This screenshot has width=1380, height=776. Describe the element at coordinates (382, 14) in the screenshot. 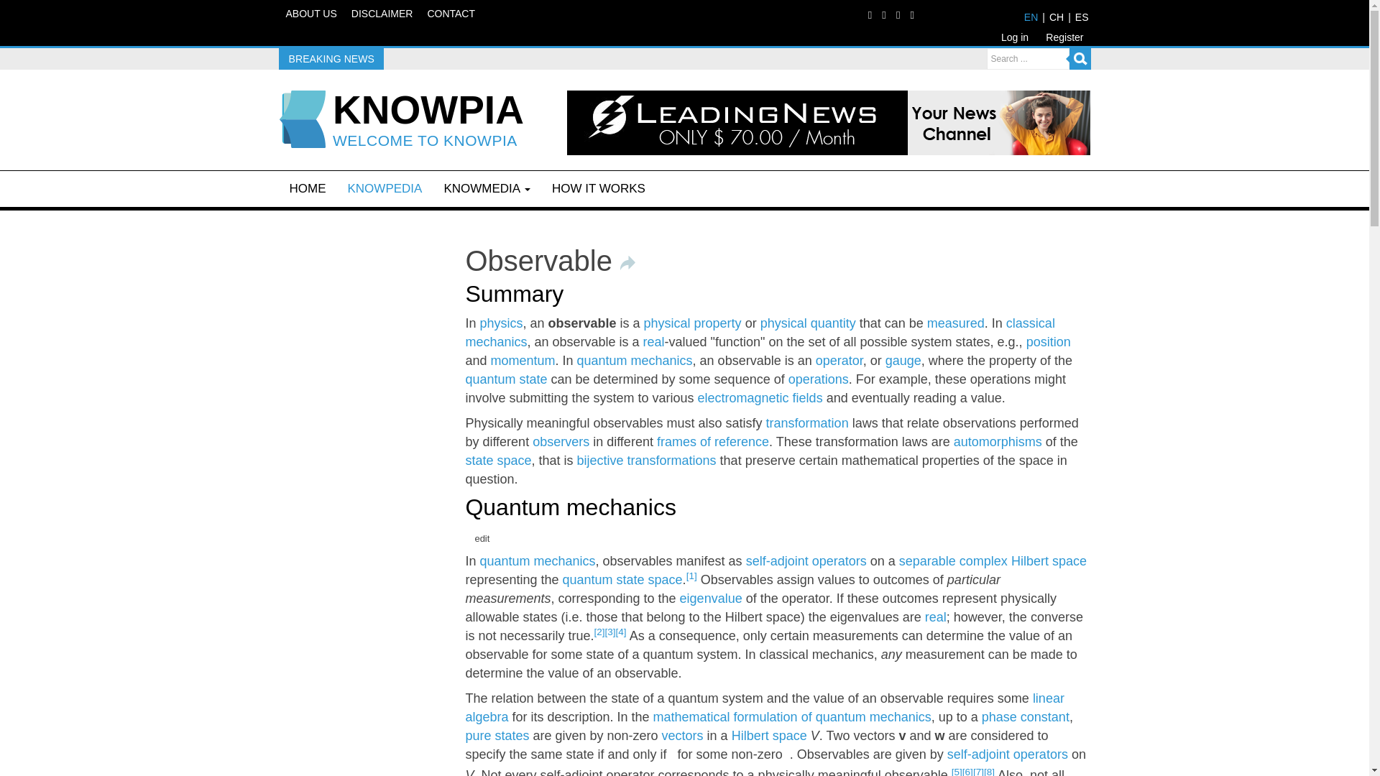

I see `DISCLAIMER` at that location.